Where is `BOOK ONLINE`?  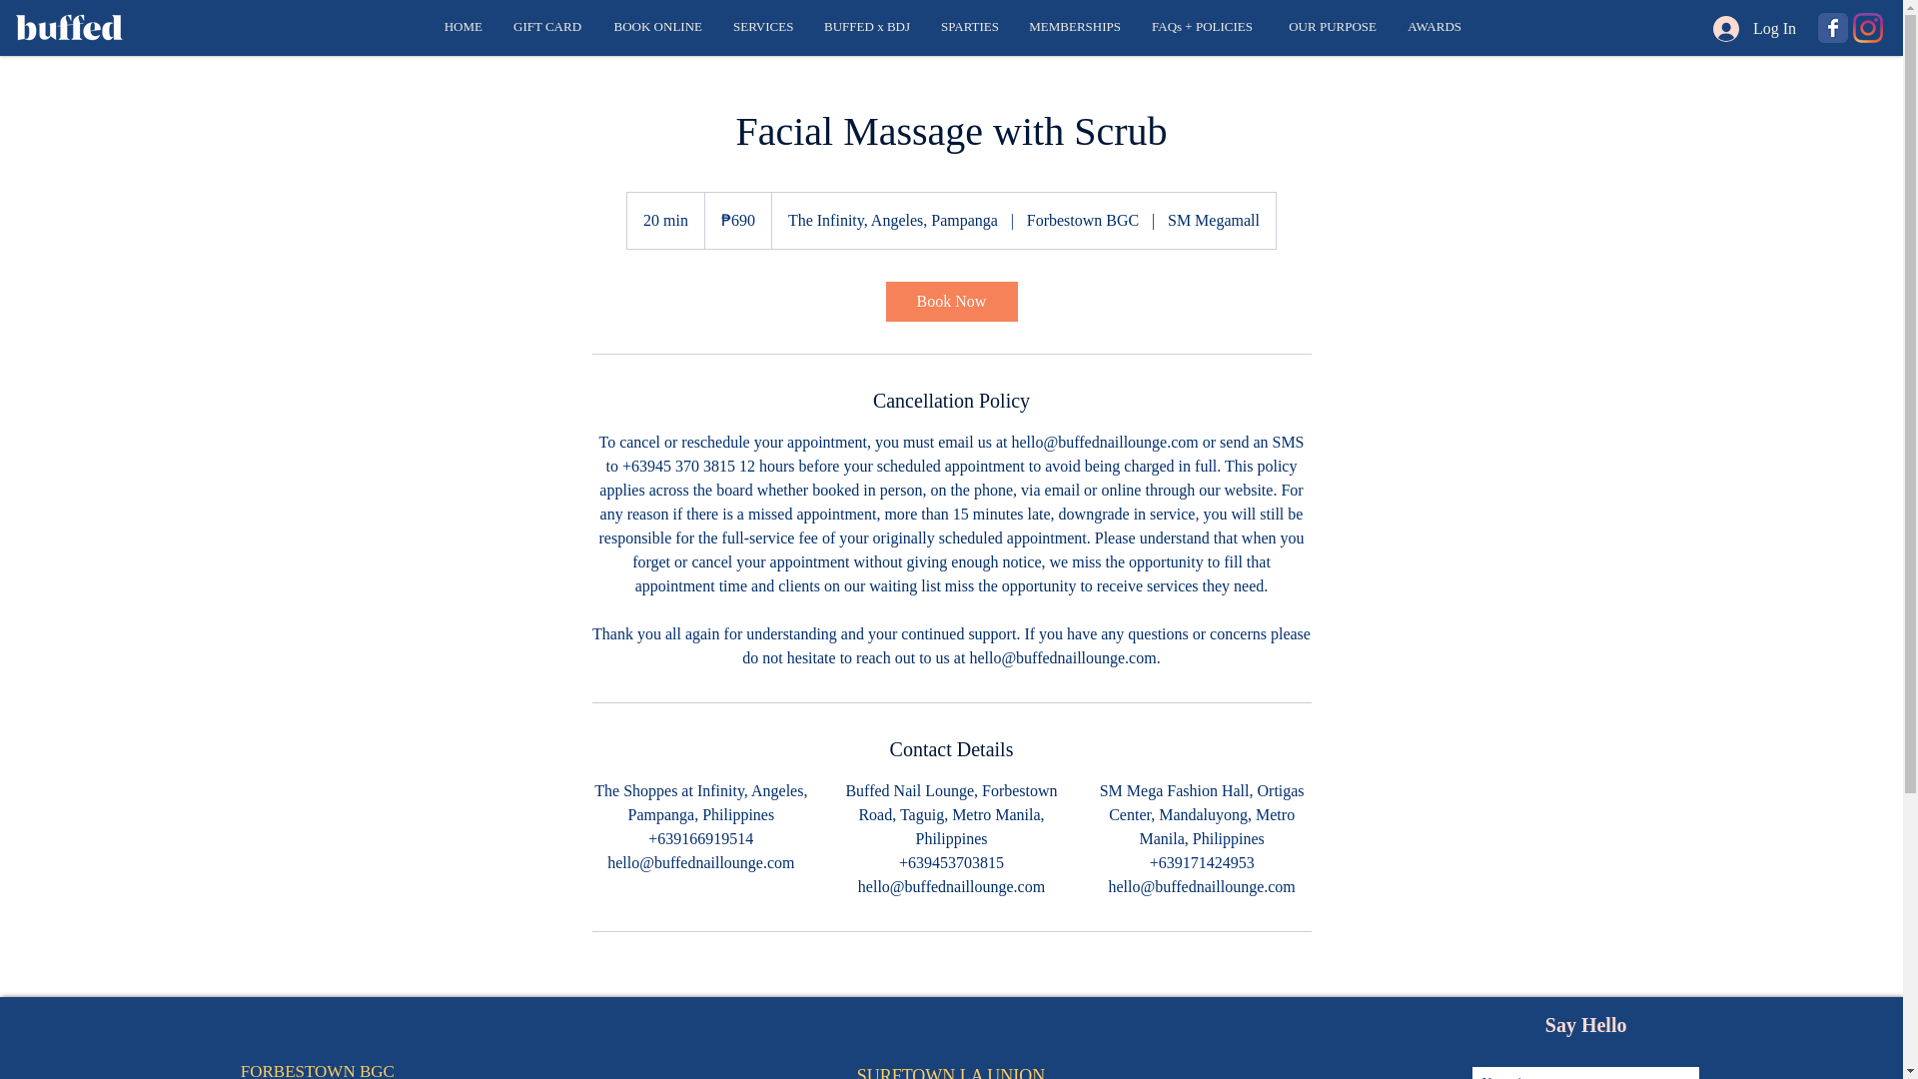
BOOK ONLINE is located at coordinates (657, 27).